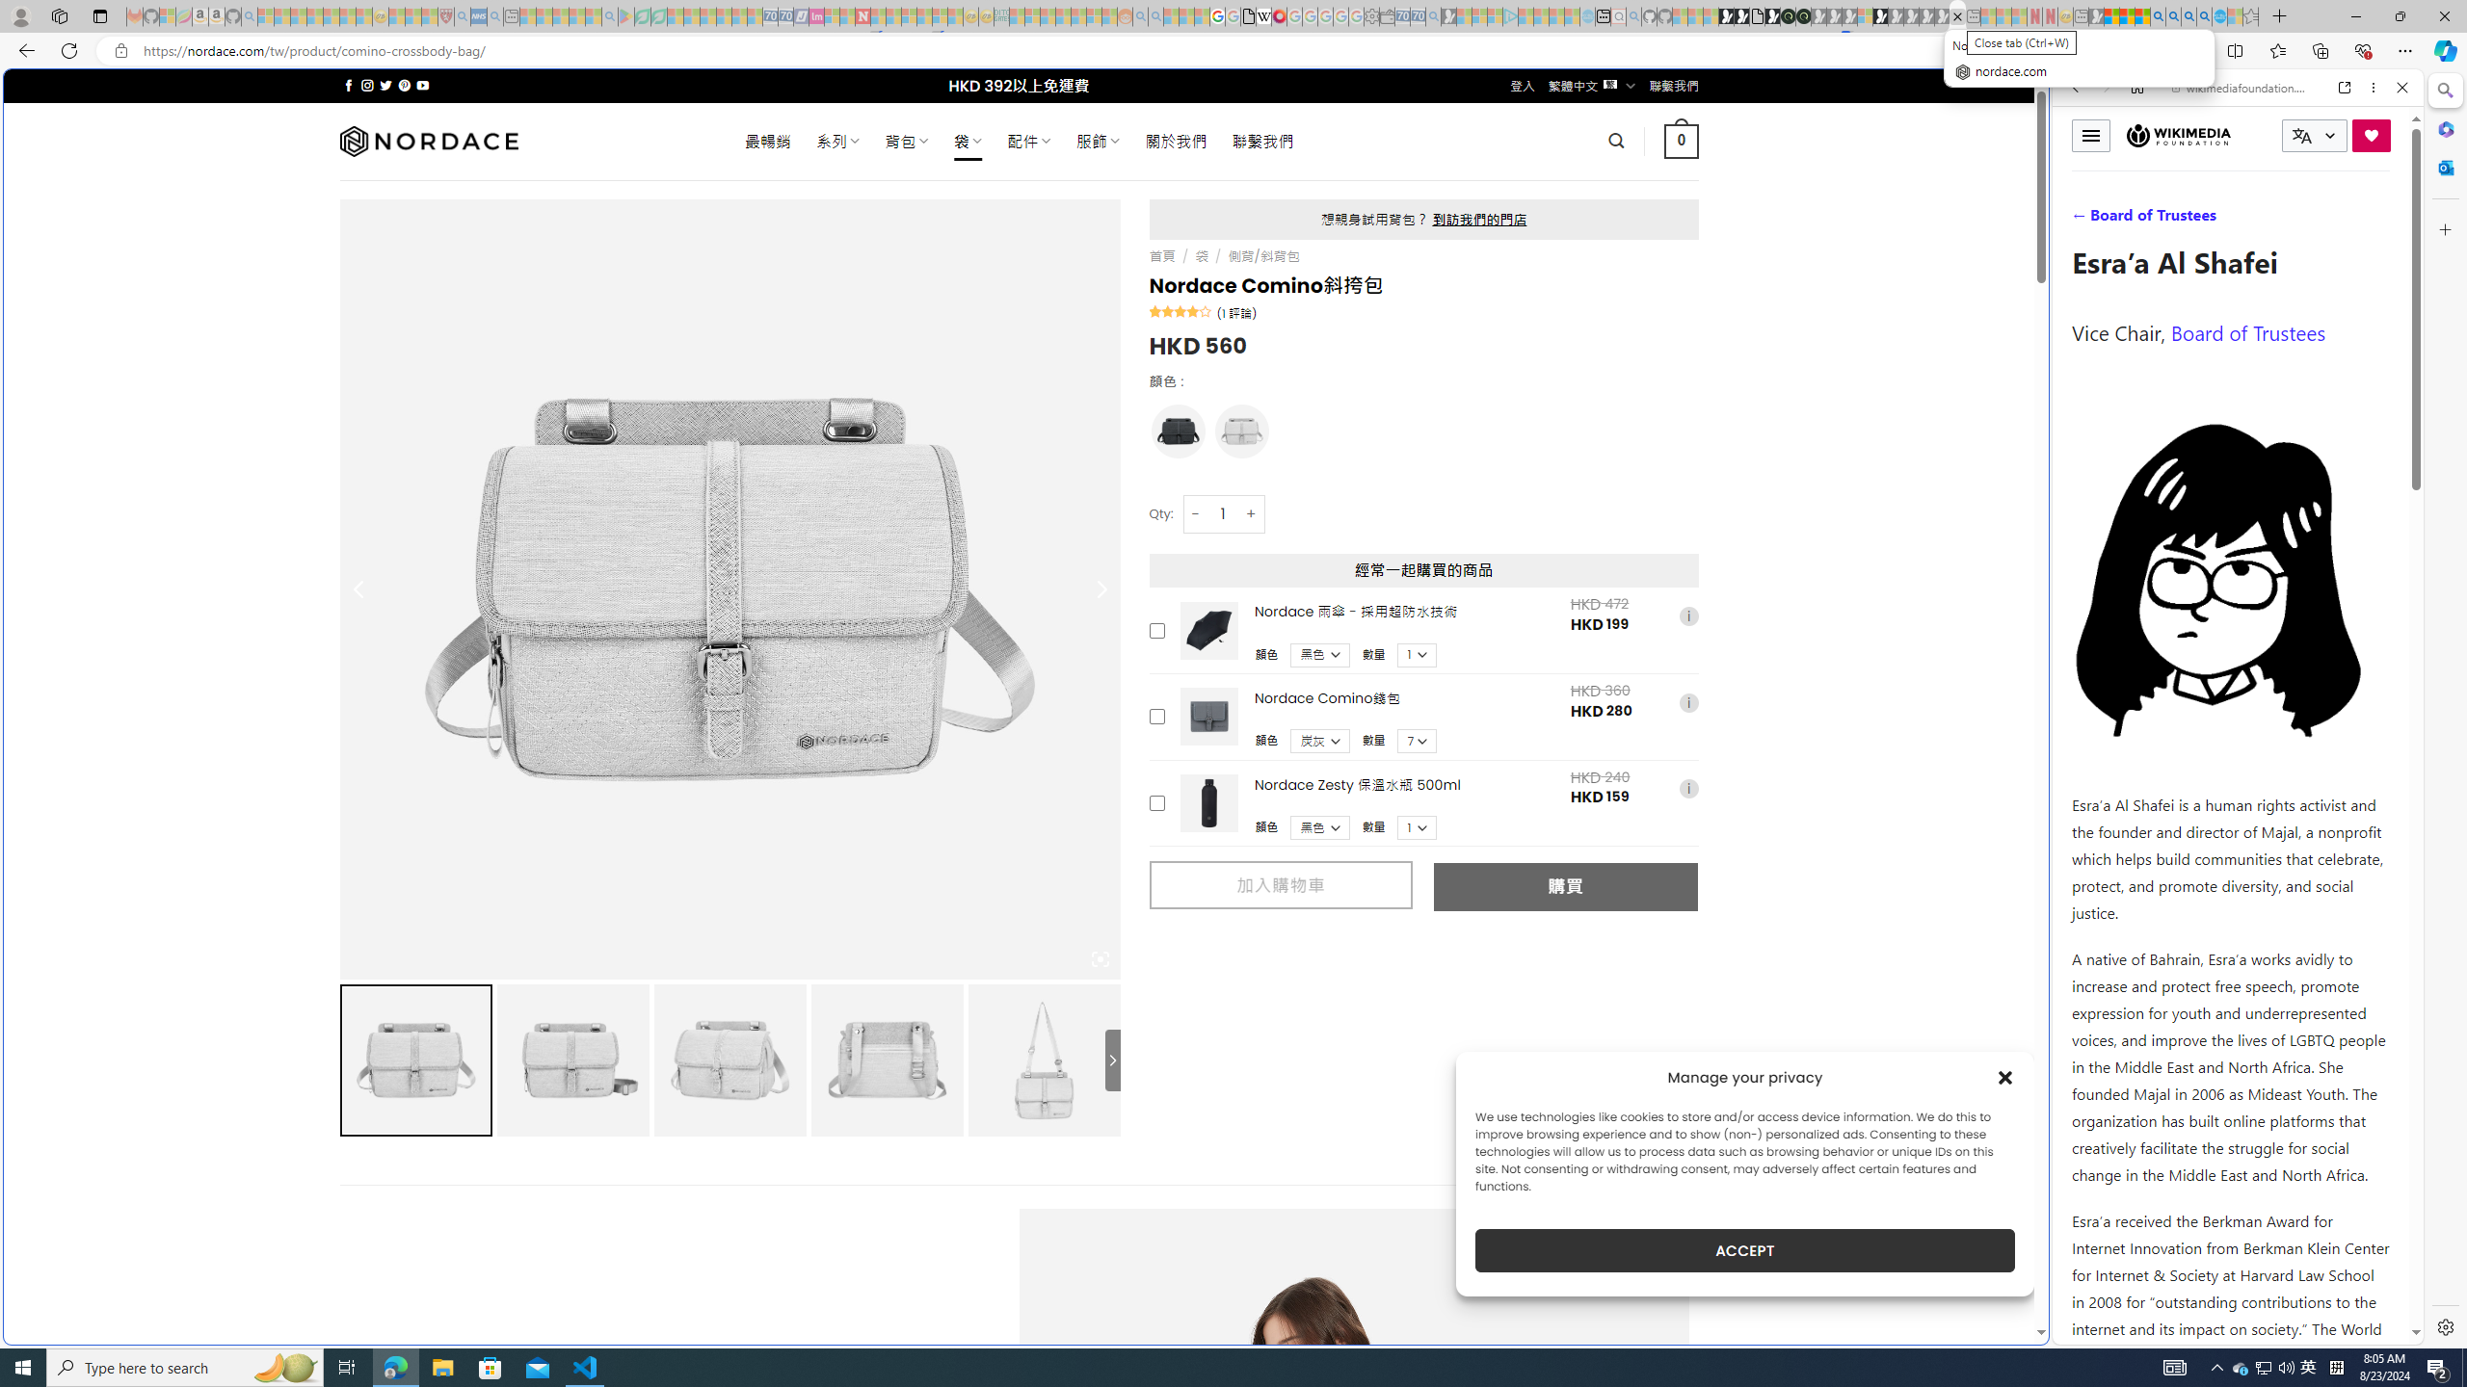 Image resolution: width=2467 pixels, height=1387 pixels. I want to click on Favorites, so click(1563, 1158).